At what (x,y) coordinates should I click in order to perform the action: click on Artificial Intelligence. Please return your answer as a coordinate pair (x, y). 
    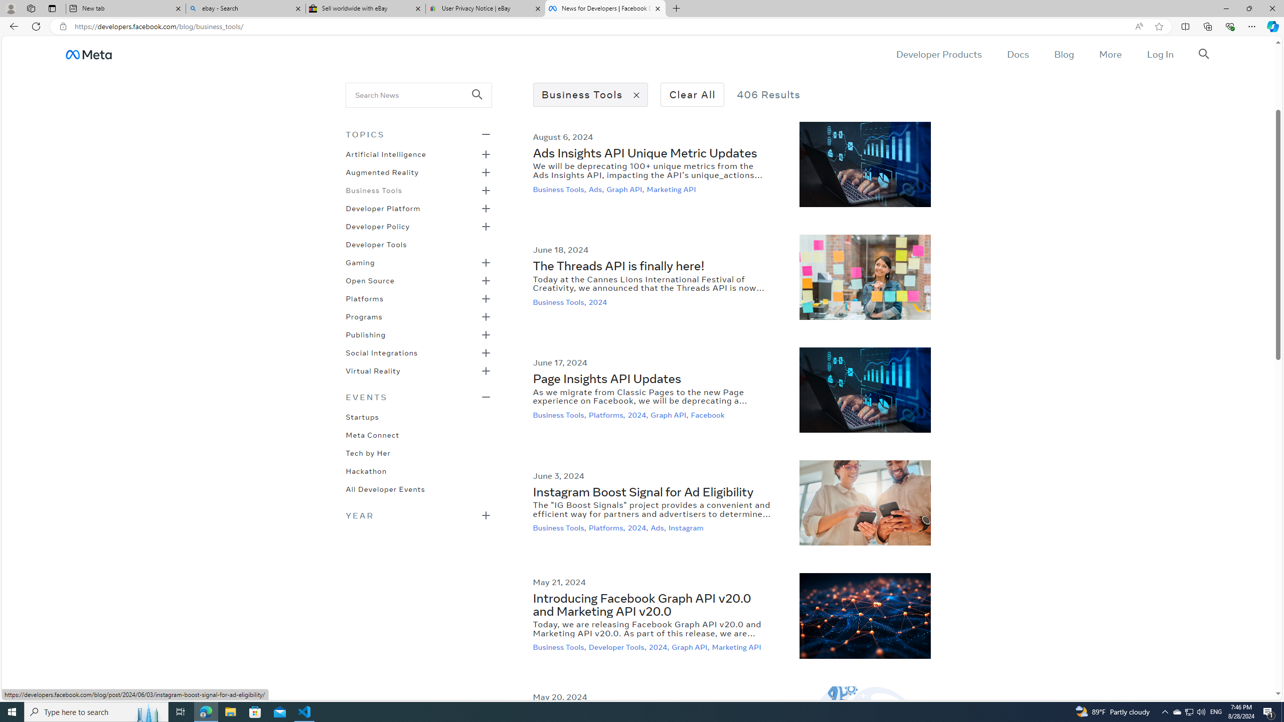
    Looking at the image, I should click on (385, 153).